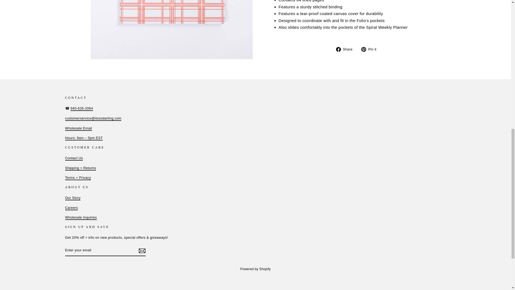  I want to click on icon-email, so click(142, 251).